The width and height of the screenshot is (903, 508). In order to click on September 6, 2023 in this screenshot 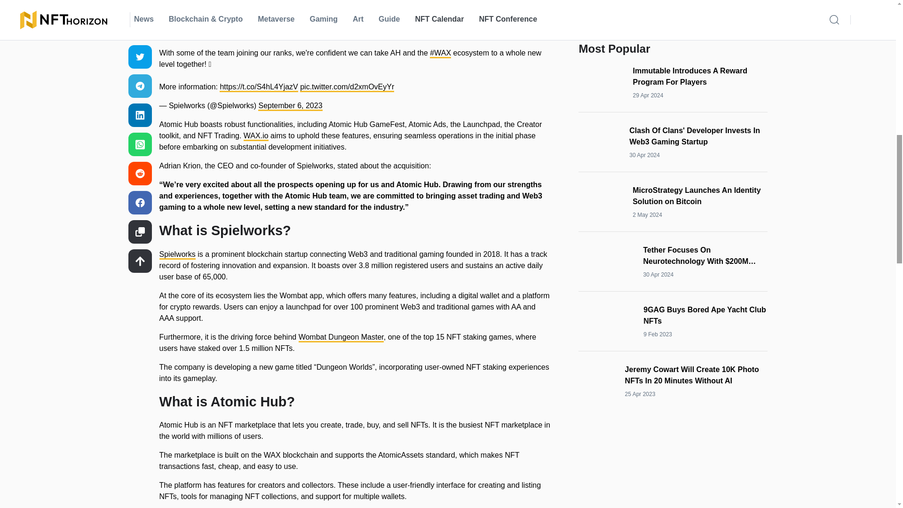, I will do `click(290, 106)`.